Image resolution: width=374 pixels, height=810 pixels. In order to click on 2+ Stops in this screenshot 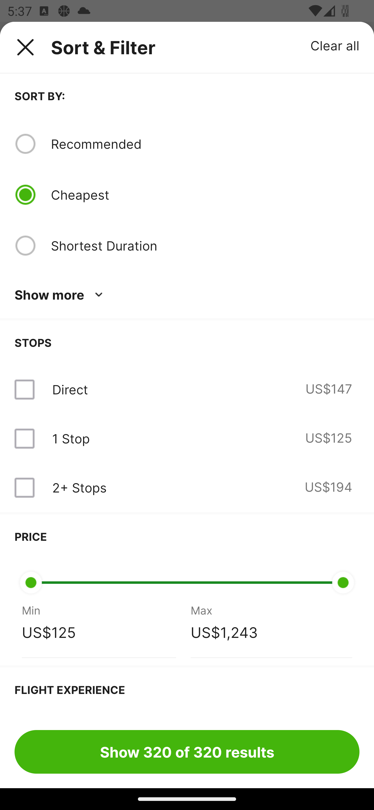, I will do `click(79, 488)`.